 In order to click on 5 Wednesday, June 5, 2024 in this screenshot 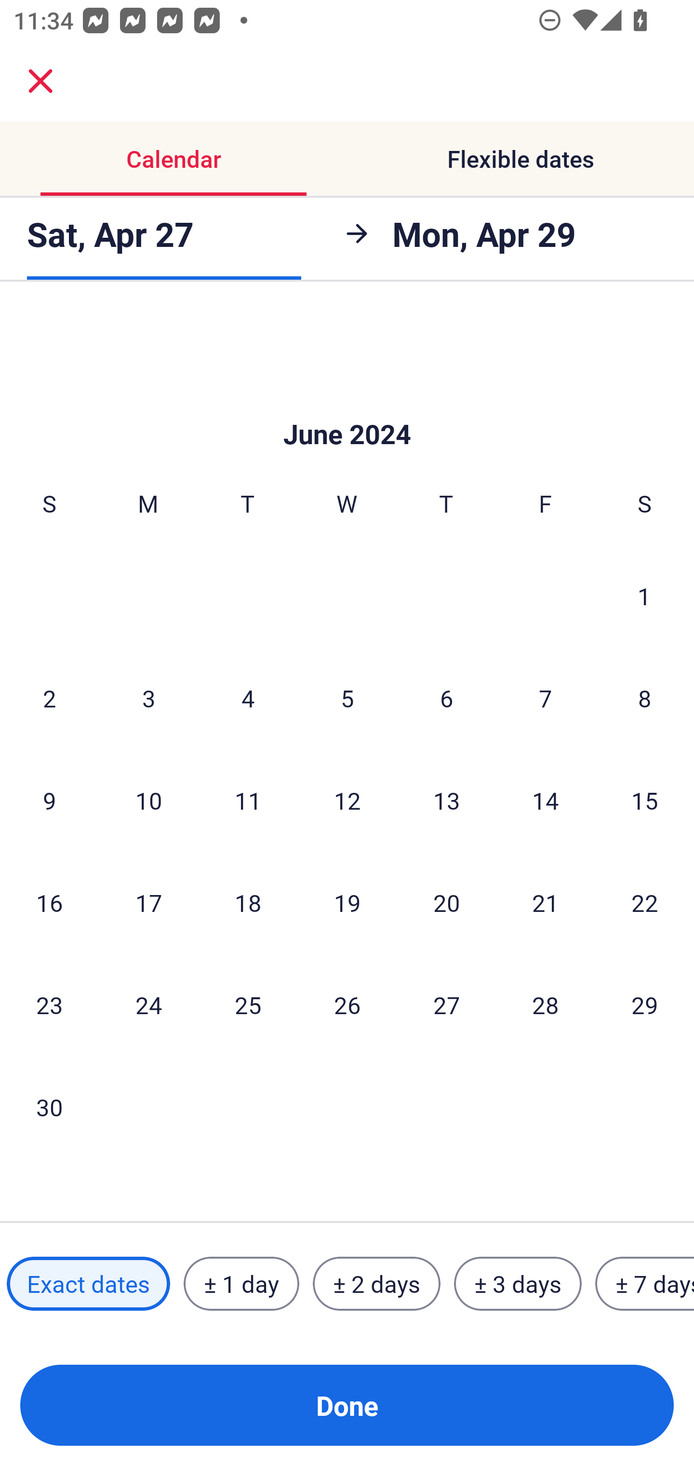, I will do `click(347, 697)`.